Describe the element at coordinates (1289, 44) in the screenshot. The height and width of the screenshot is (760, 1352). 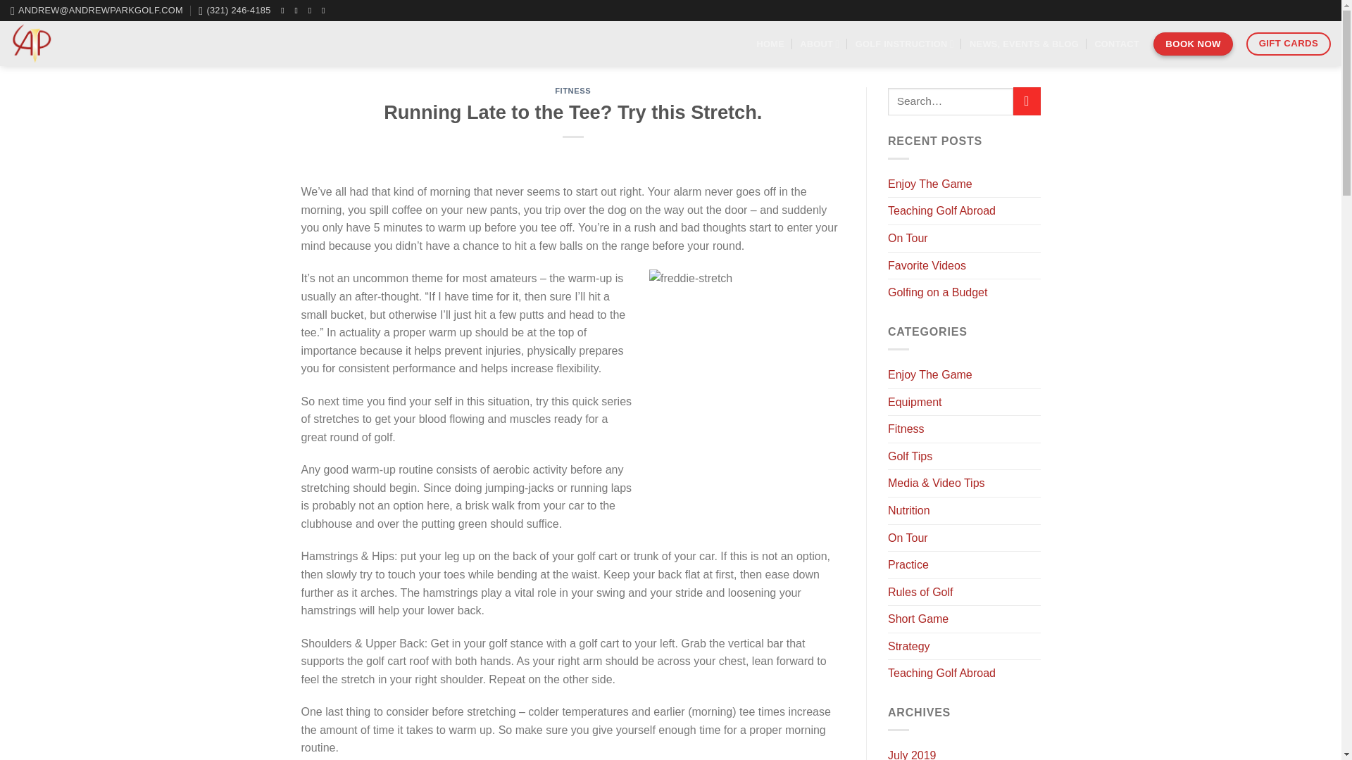
I see `GIFT CARDS` at that location.